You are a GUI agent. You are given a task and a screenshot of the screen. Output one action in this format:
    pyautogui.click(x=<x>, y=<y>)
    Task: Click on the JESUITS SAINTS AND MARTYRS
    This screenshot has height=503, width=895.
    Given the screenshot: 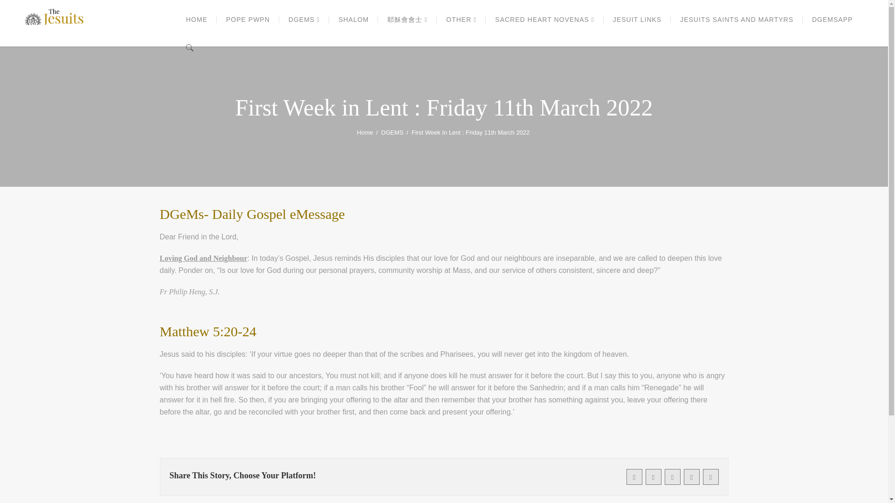 What is the action you would take?
    pyautogui.click(x=737, y=20)
    